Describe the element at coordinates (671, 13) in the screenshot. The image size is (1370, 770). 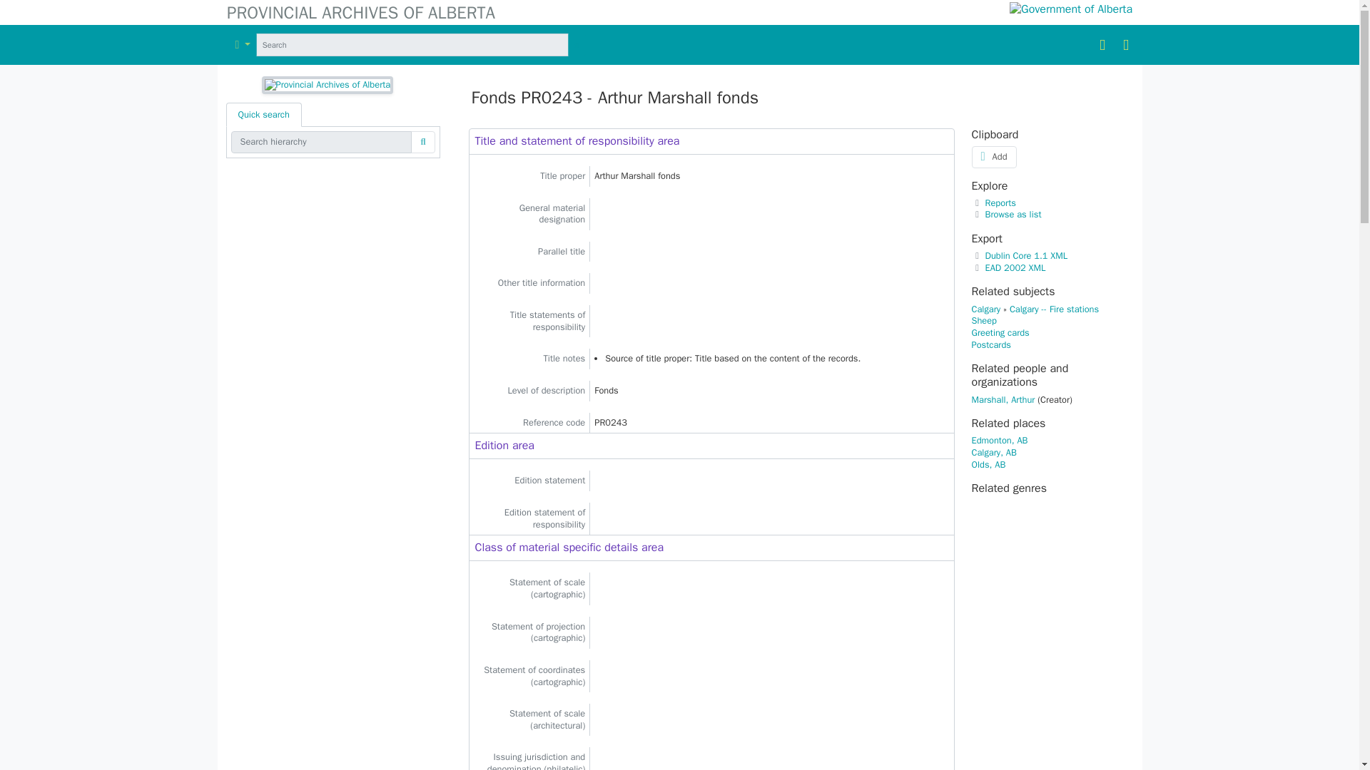
I see `Provincial Archives of Alberta` at that location.